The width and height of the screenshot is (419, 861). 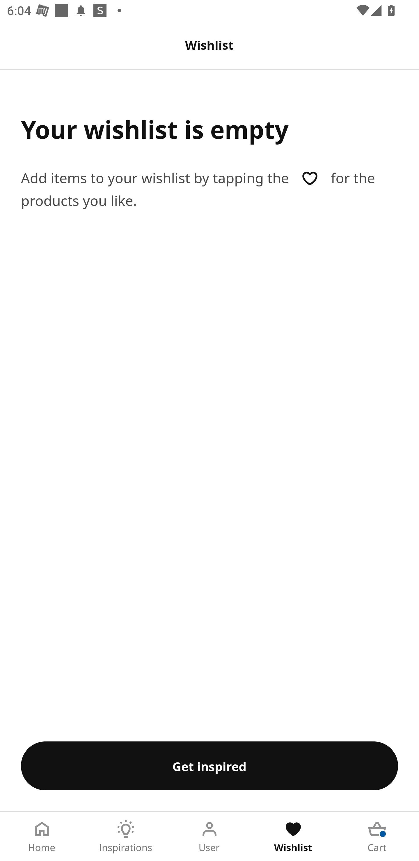 I want to click on Home
Tab 1 of 5, so click(x=42, y=837).